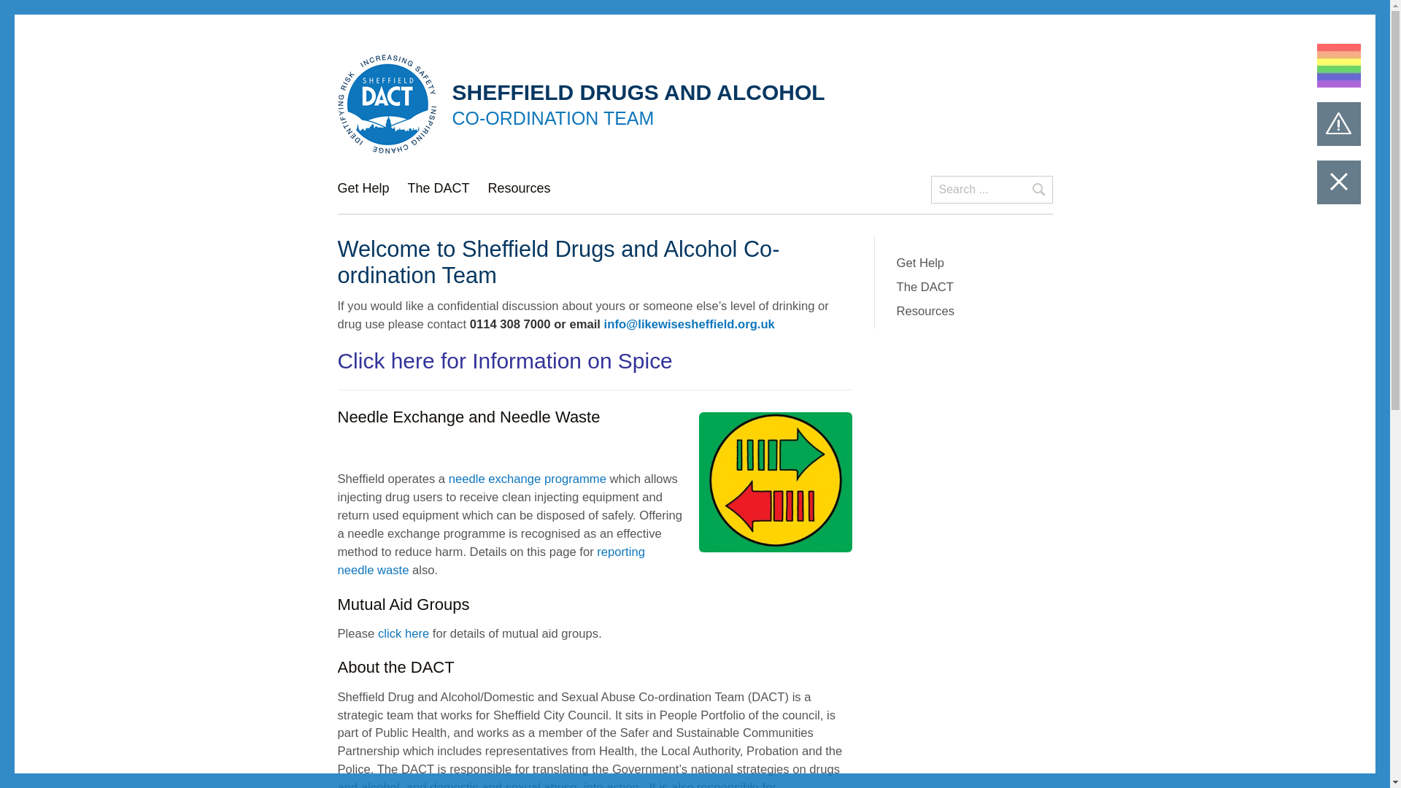  I want to click on Needle Exchanges, so click(527, 479).